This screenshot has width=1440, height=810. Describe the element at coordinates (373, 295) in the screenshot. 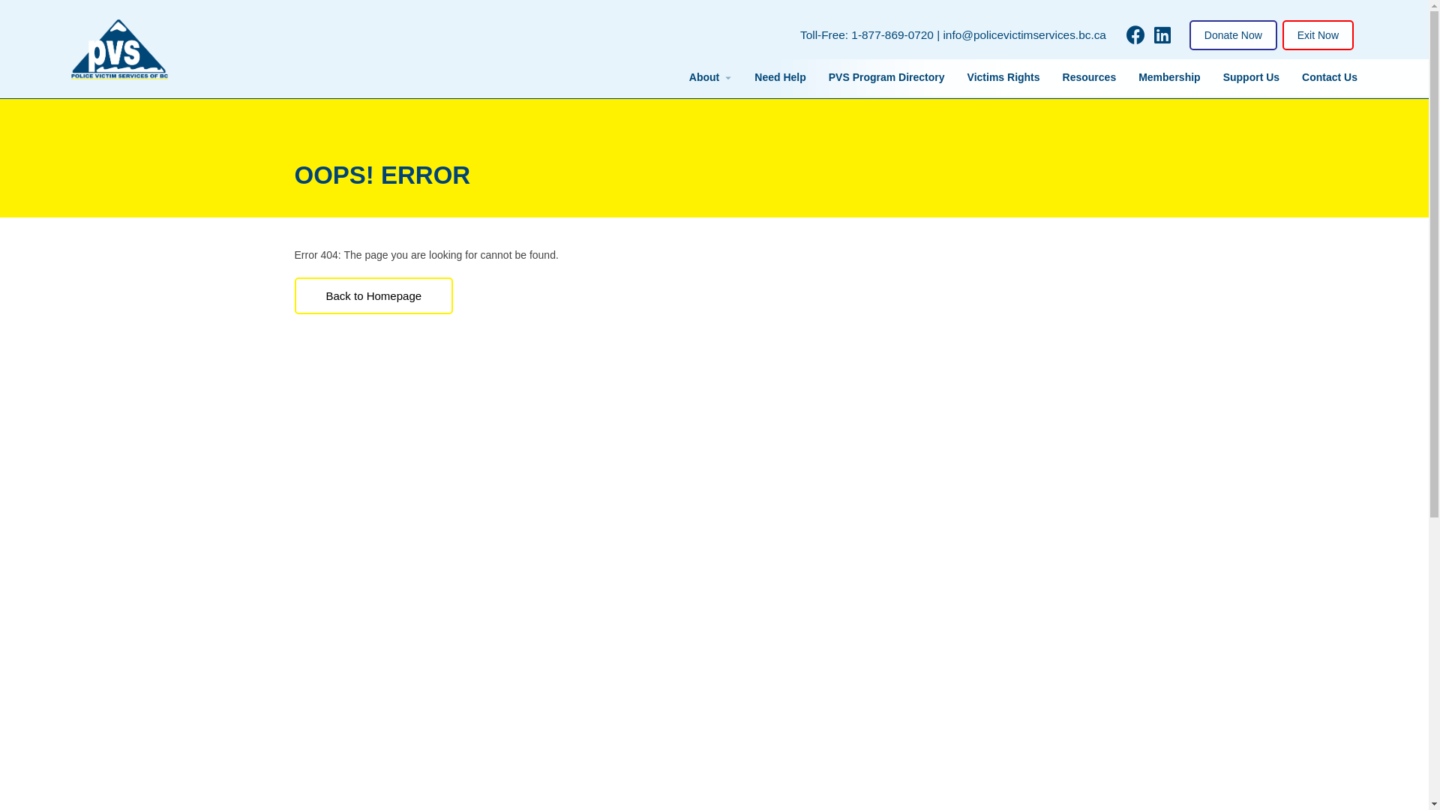

I see `Back to Homepage` at that location.